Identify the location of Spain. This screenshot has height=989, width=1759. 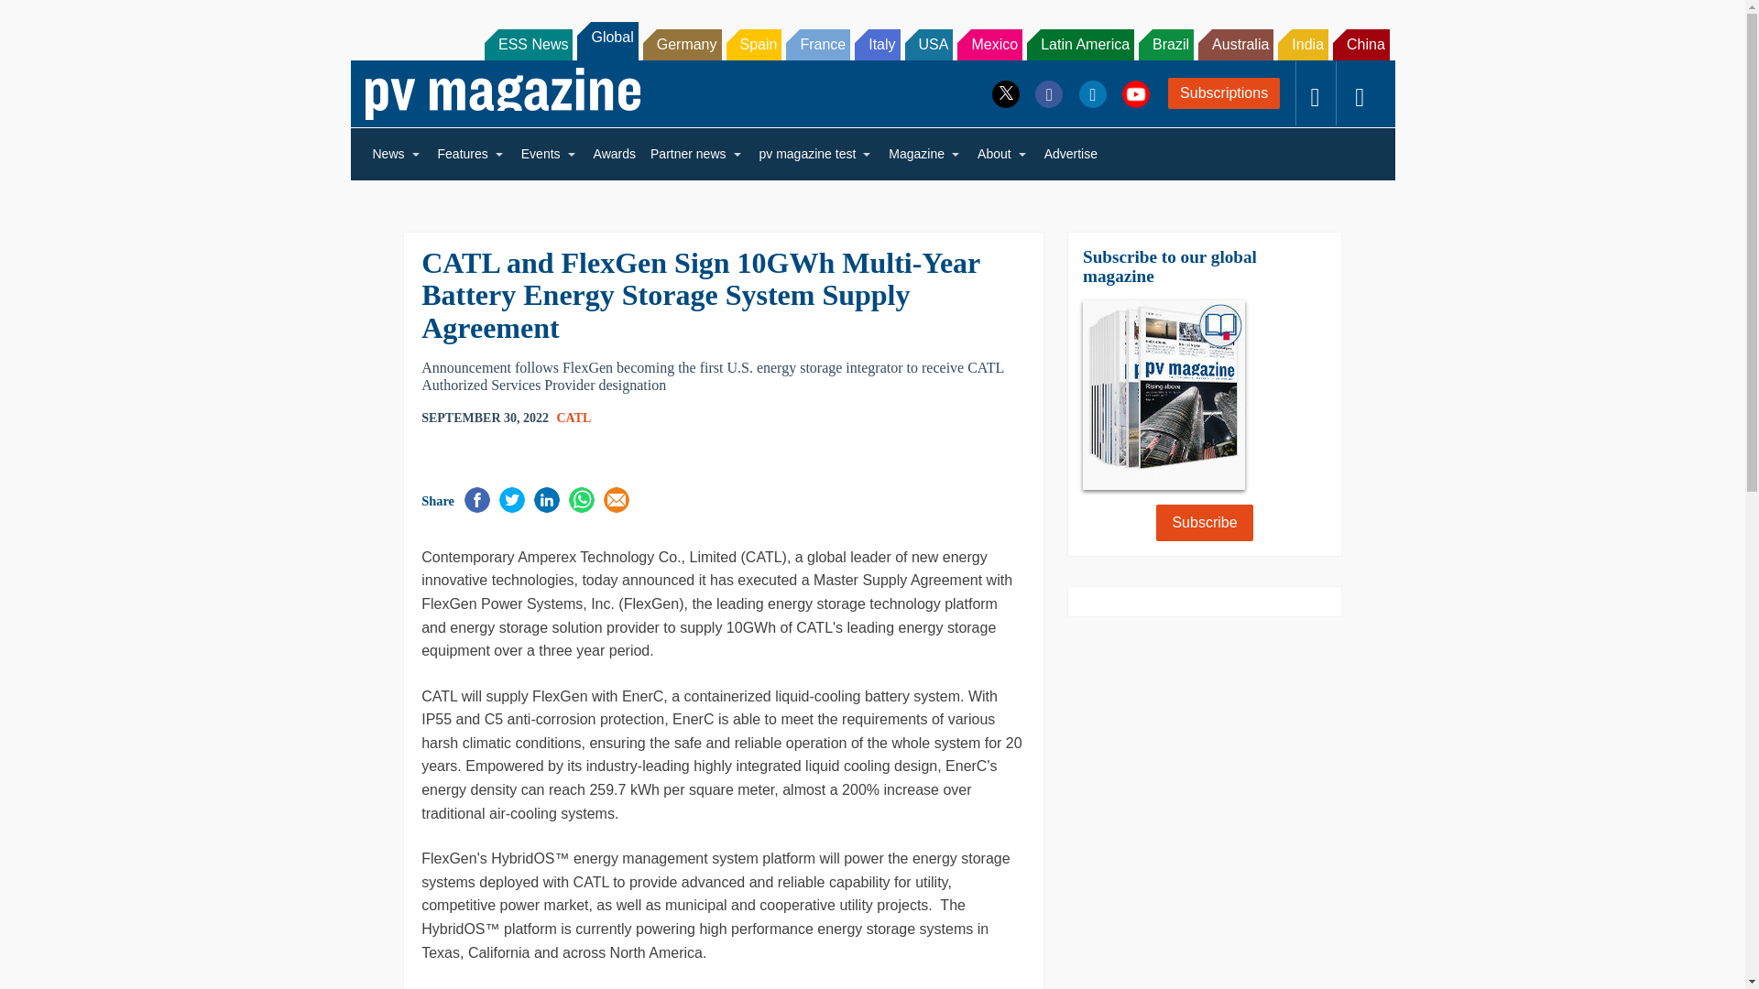
(753, 44).